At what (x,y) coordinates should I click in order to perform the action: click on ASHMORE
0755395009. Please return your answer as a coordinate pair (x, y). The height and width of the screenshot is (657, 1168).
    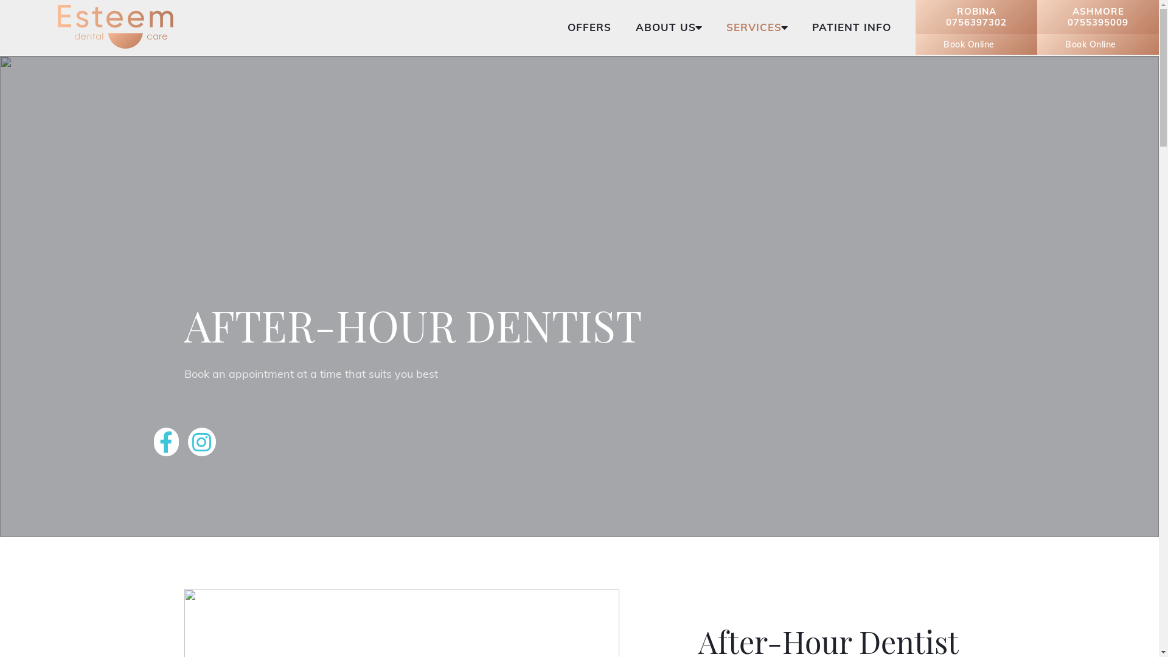
    Looking at the image, I should click on (1098, 17).